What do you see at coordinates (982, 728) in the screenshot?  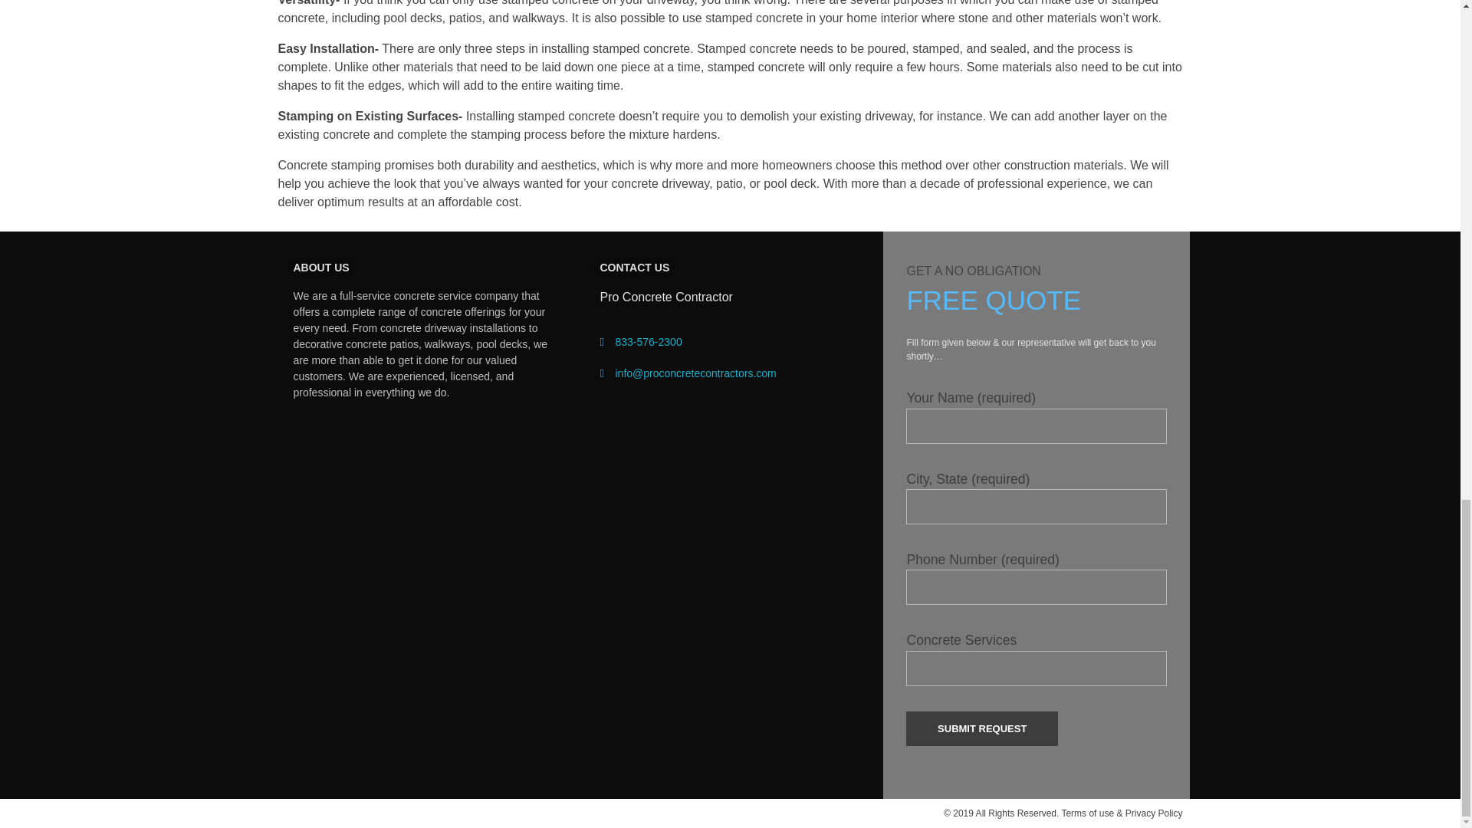 I see `Submit Request` at bounding box center [982, 728].